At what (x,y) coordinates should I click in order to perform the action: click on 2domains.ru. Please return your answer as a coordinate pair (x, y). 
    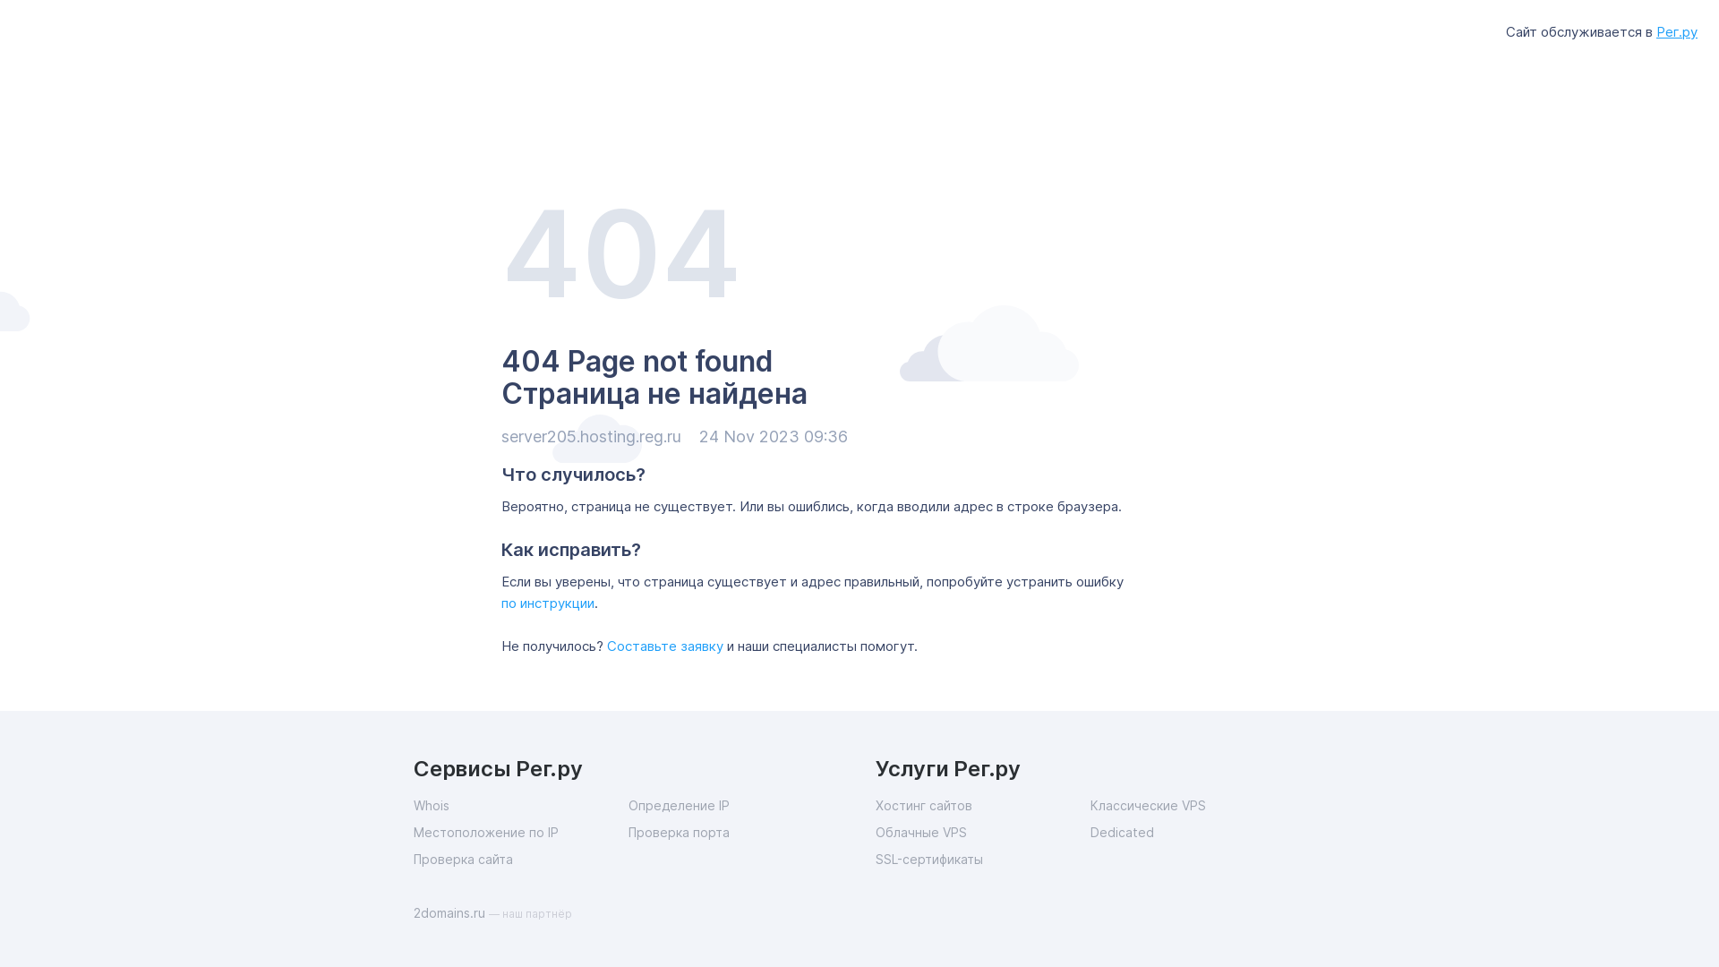
    Looking at the image, I should click on (451, 913).